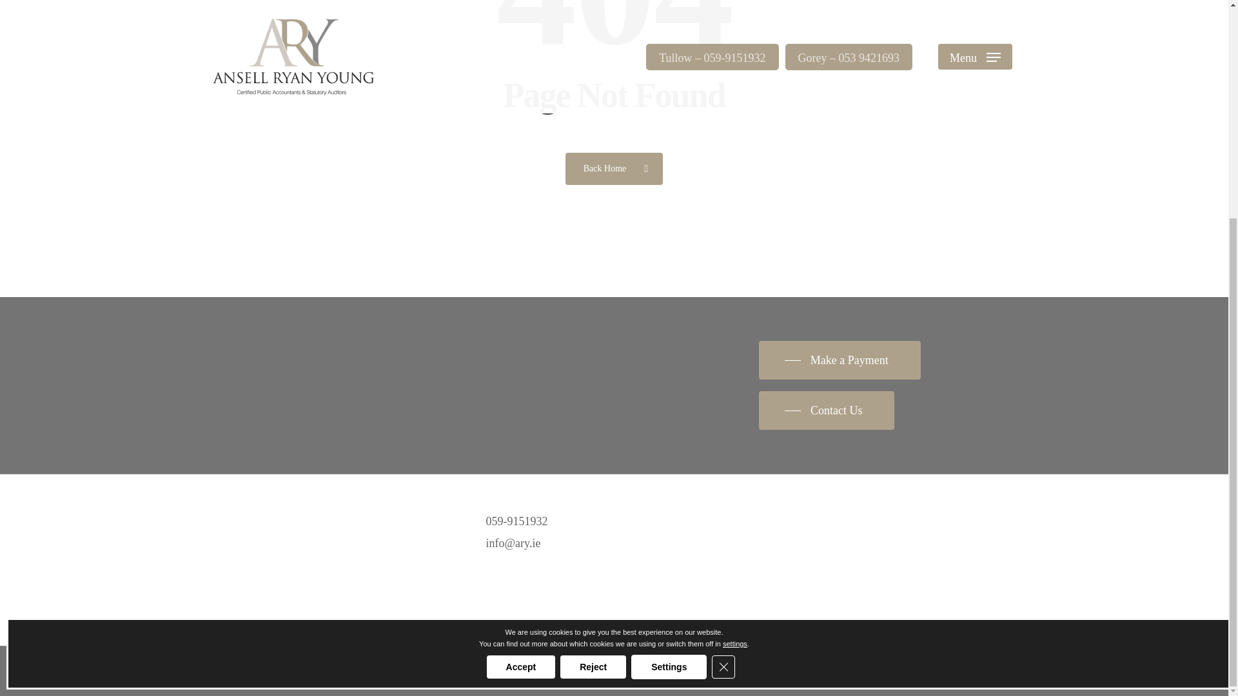 The width and height of the screenshot is (1238, 696). Describe the element at coordinates (827, 410) in the screenshot. I see `Contact Us` at that location.